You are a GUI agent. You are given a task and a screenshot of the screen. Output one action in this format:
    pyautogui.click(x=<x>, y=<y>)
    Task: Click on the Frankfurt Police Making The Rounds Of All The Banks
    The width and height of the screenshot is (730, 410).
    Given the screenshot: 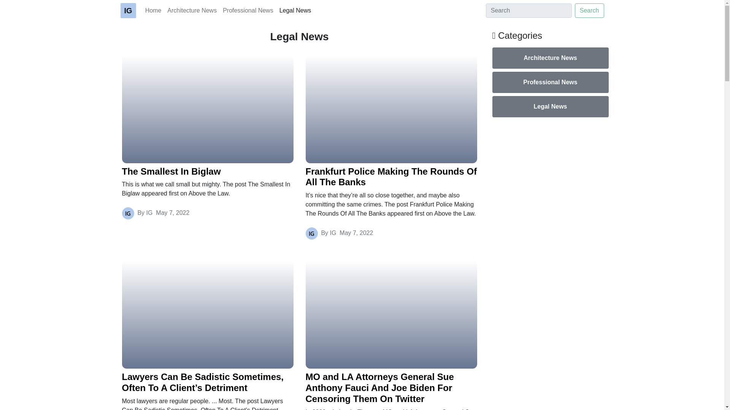 What is the action you would take?
    pyautogui.click(x=392, y=177)
    